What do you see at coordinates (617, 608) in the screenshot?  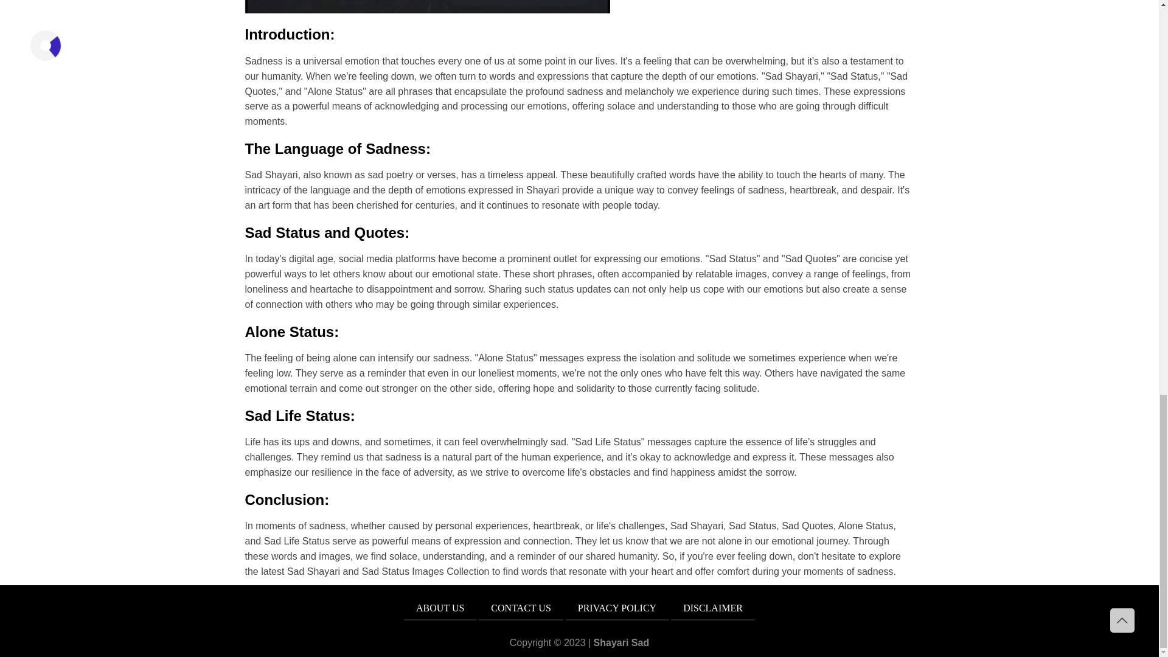 I see `PRIVACY POLICY` at bounding box center [617, 608].